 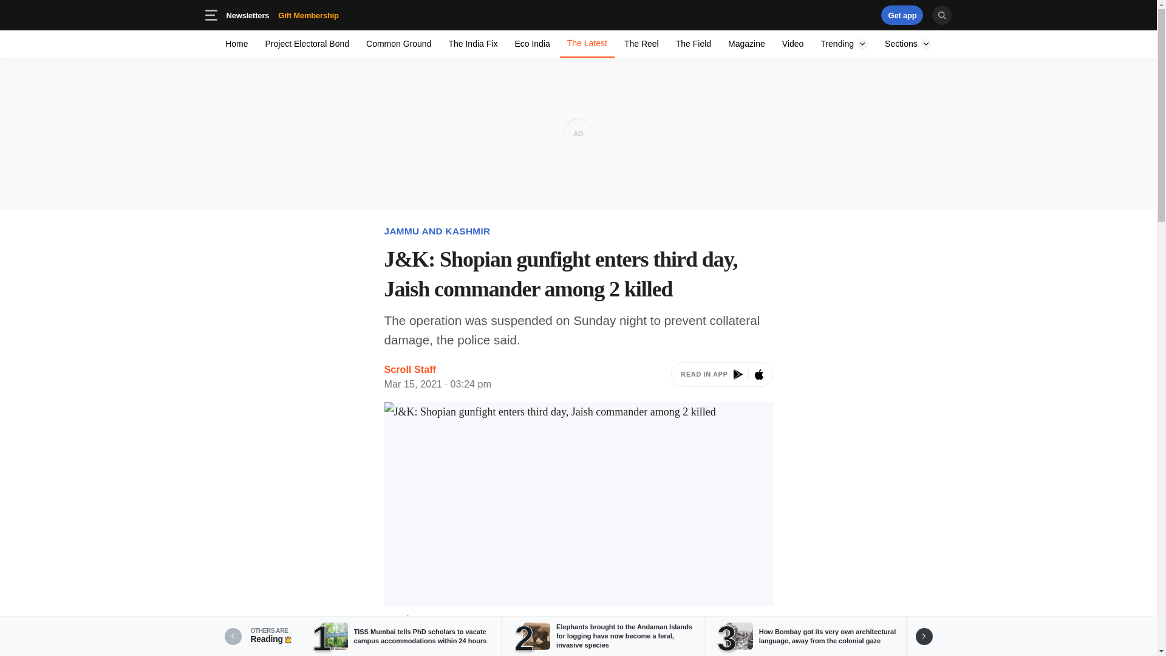 I want to click on The India Fix, so click(x=398, y=44).